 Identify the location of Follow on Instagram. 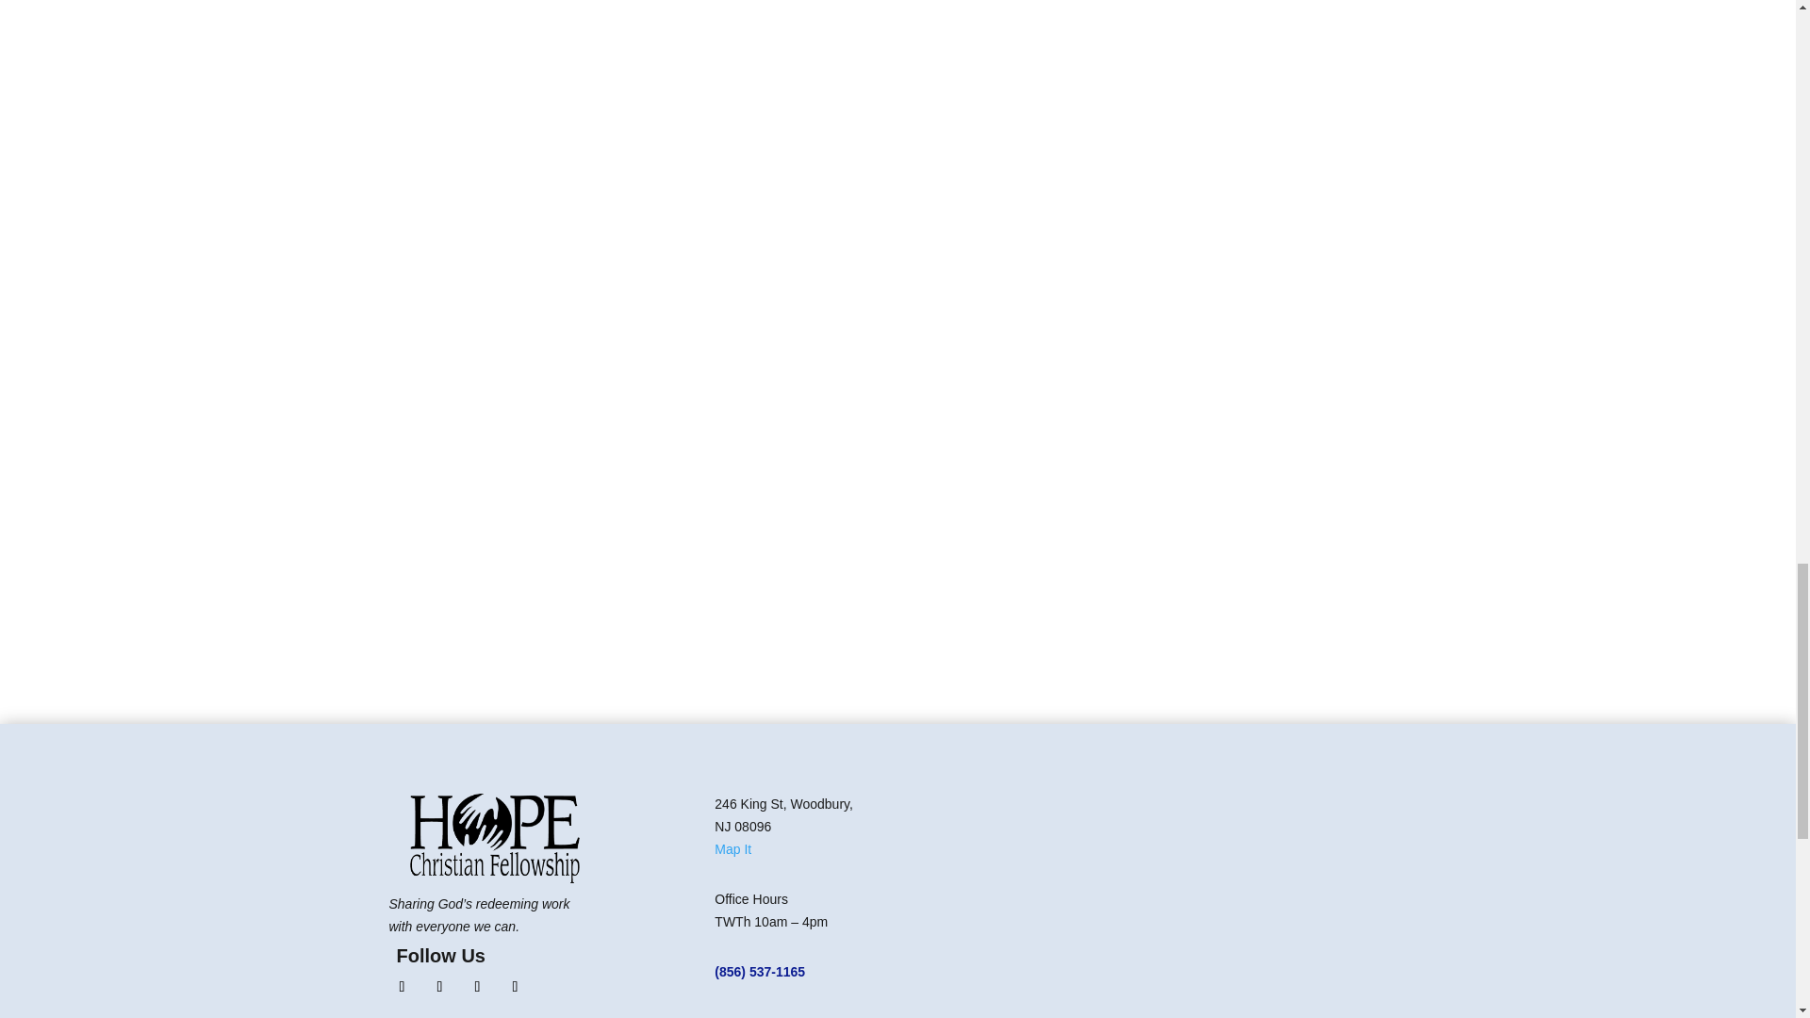
(438, 986).